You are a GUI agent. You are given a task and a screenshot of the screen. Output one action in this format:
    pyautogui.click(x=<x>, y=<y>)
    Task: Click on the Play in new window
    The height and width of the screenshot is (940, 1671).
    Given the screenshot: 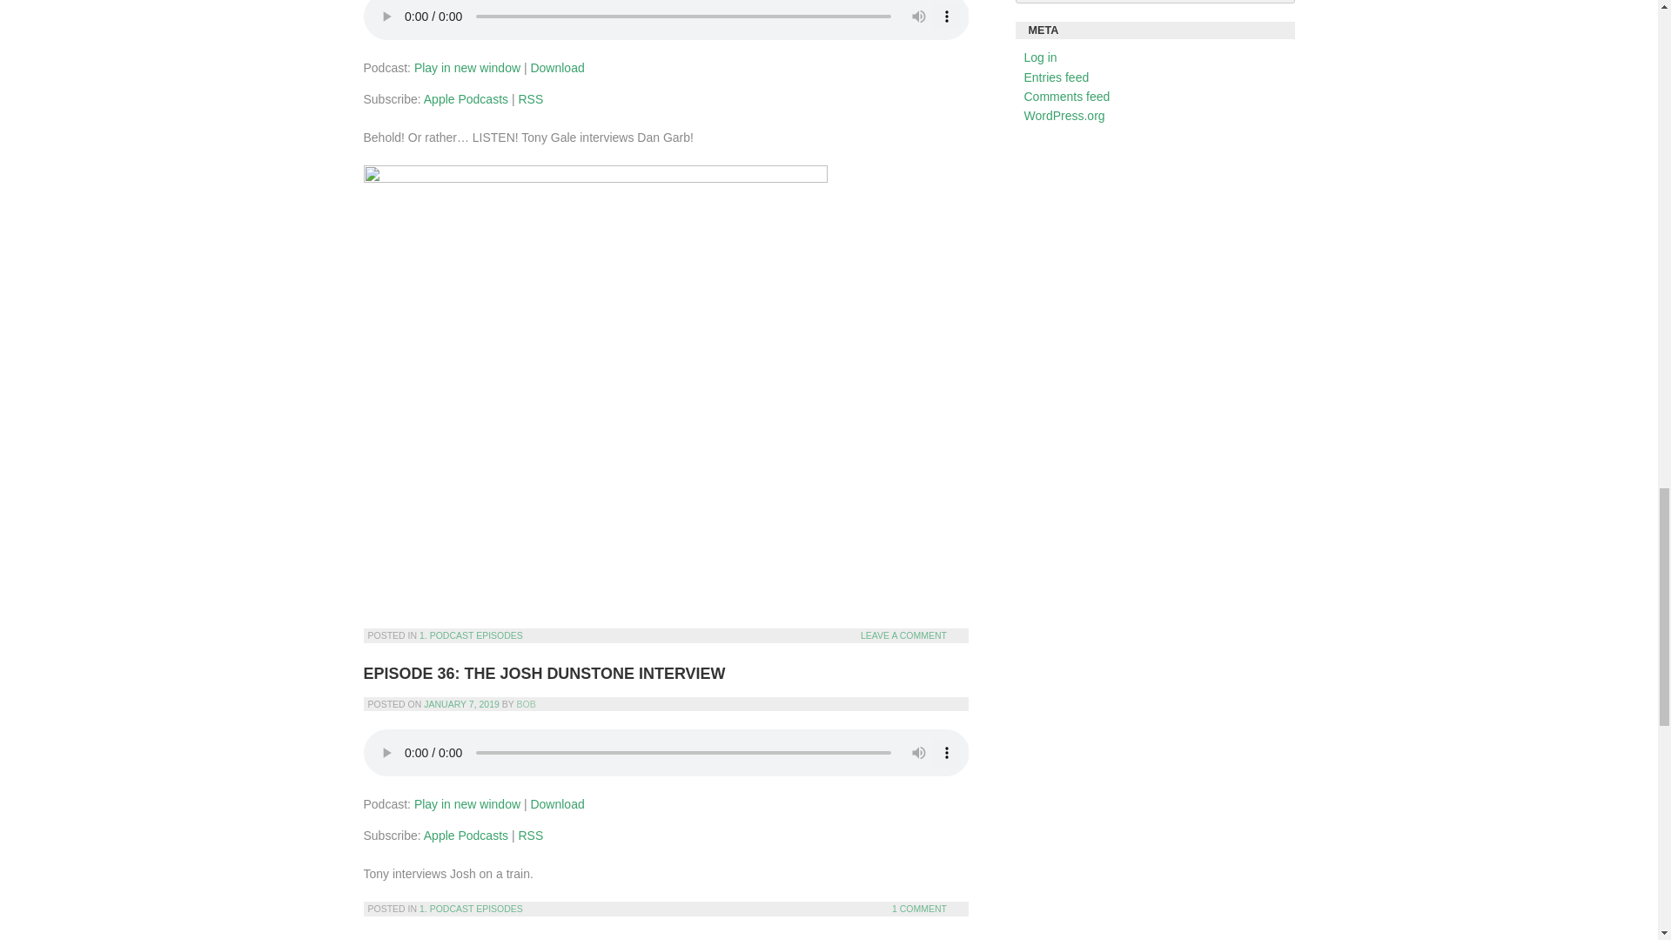 What is the action you would take?
    pyautogui.click(x=466, y=804)
    